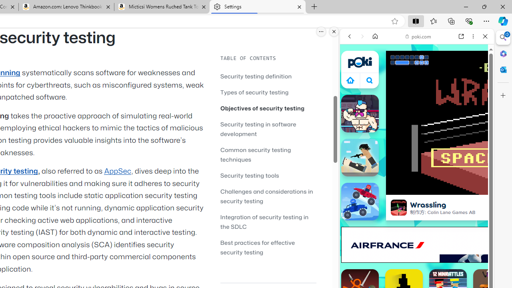  I want to click on Best practices for effective security testing, so click(258, 247).